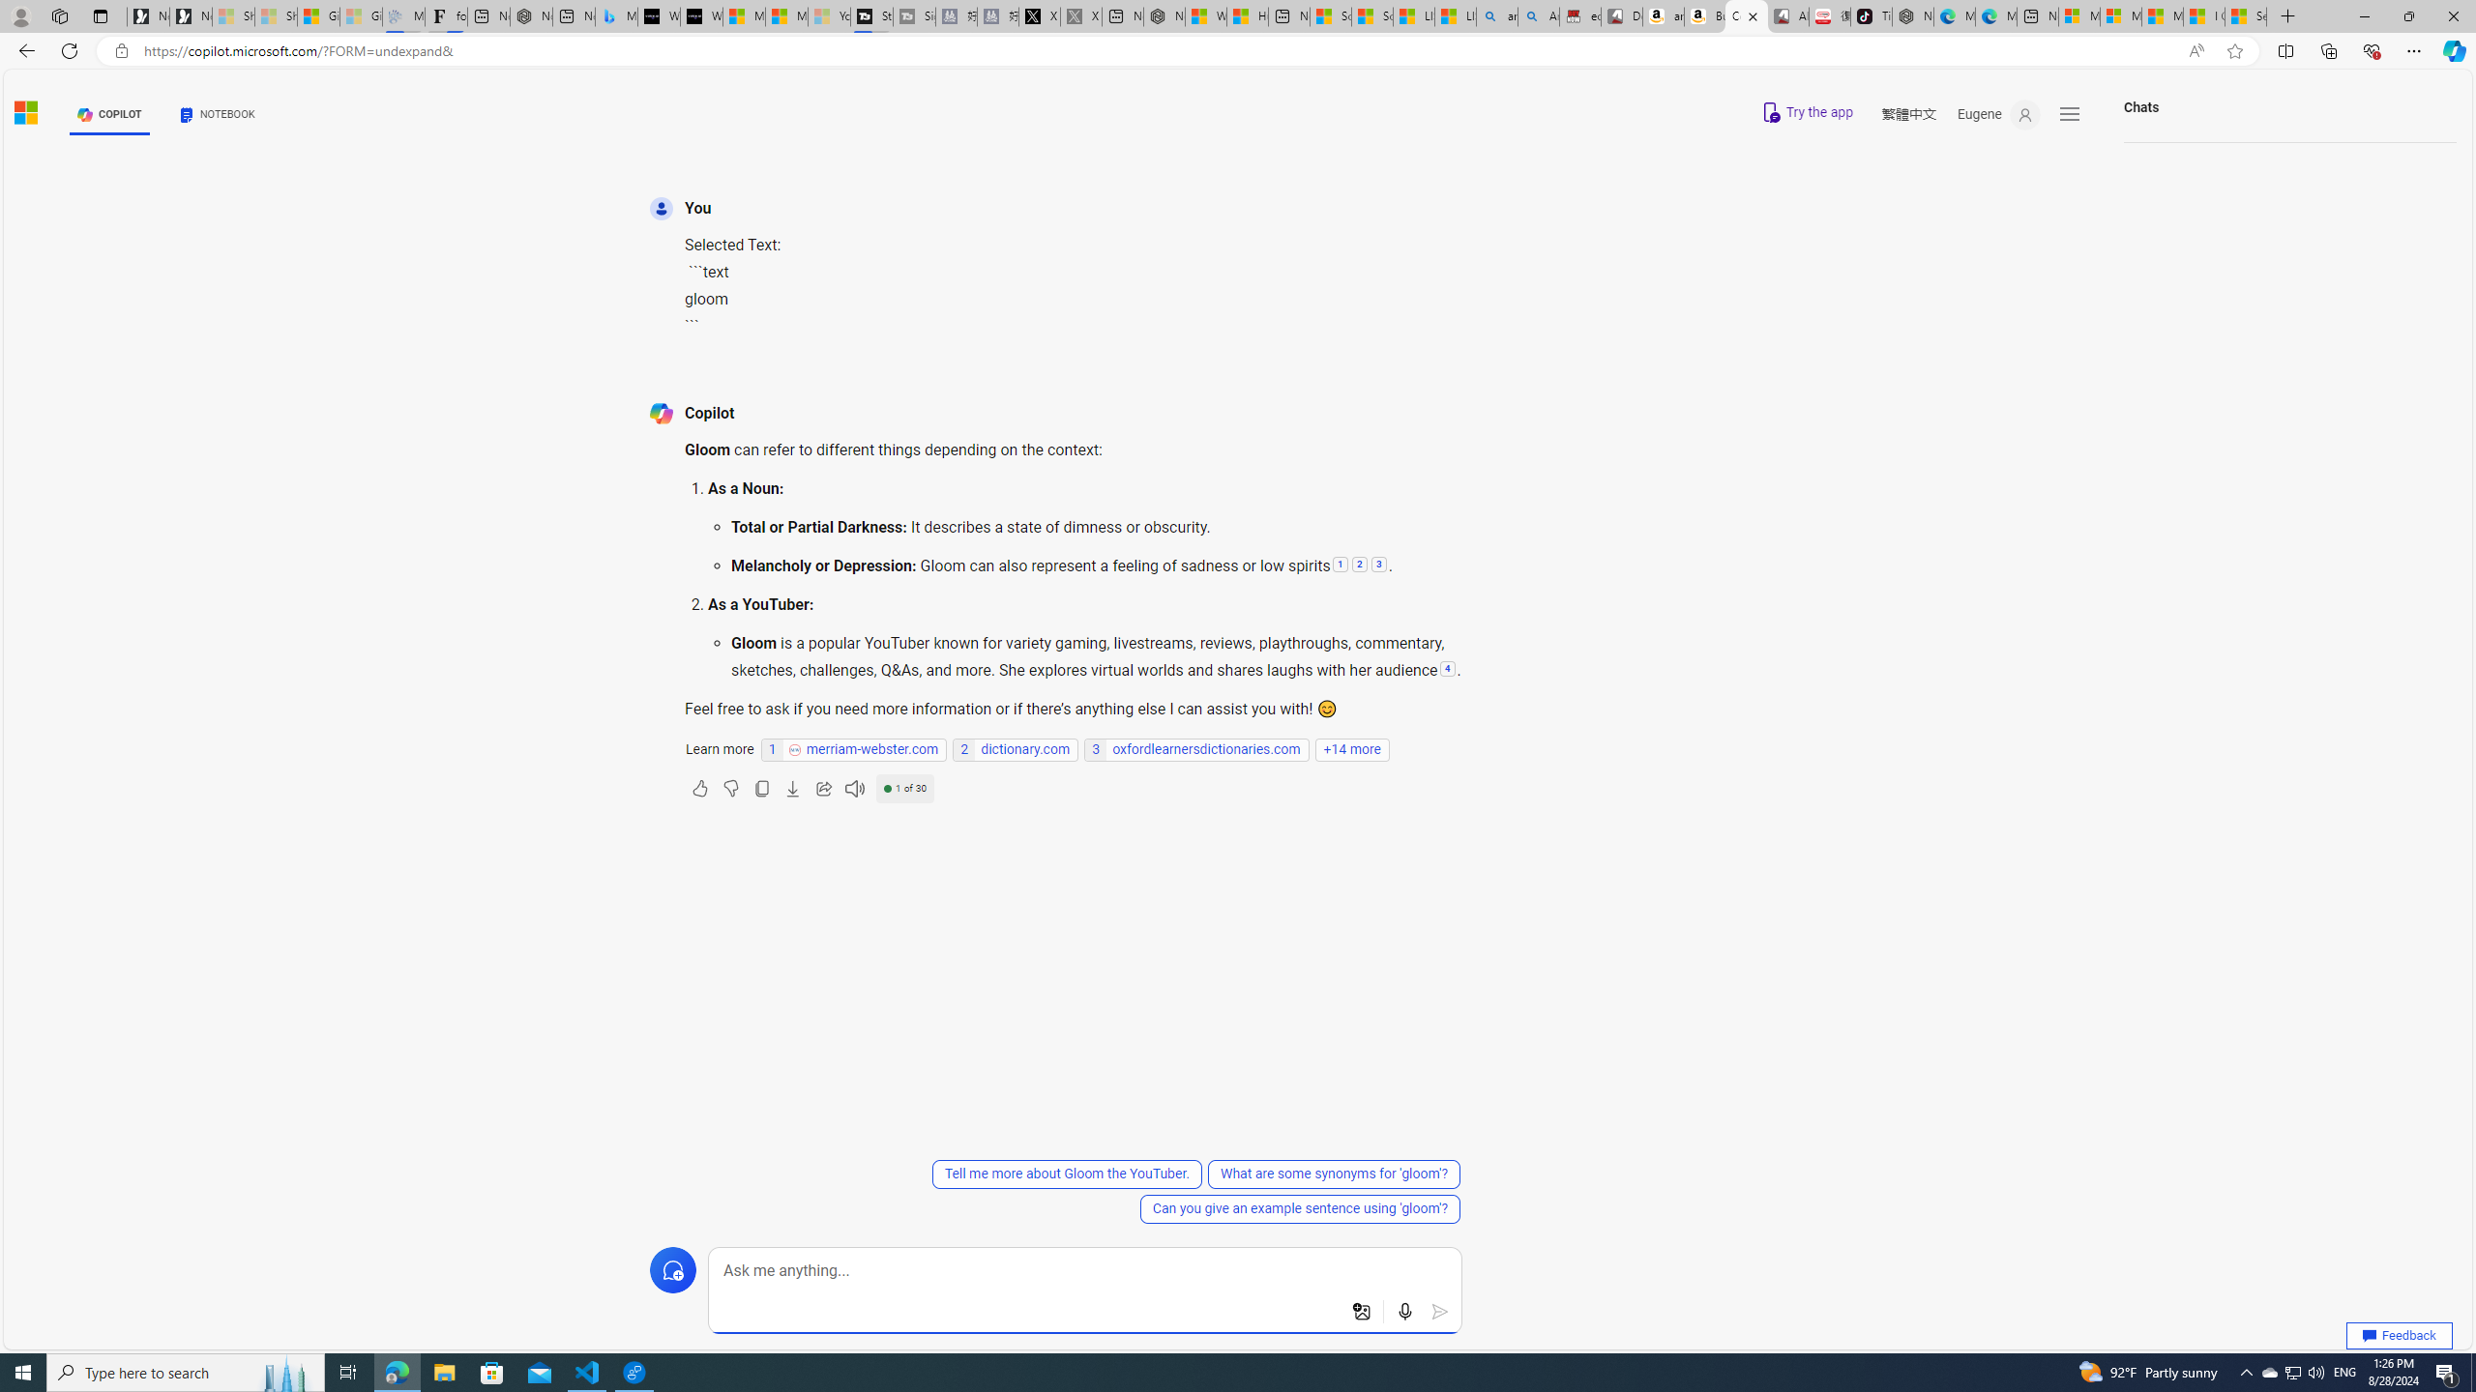 This screenshot has height=1392, width=2476. What do you see at coordinates (1406, 1312) in the screenshot?
I see `Use microphone` at bounding box center [1406, 1312].